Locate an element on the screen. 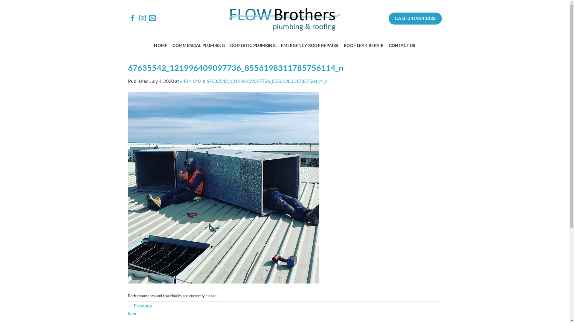 The image size is (574, 323). COMMERCIAL PLUMBING is located at coordinates (199, 45).